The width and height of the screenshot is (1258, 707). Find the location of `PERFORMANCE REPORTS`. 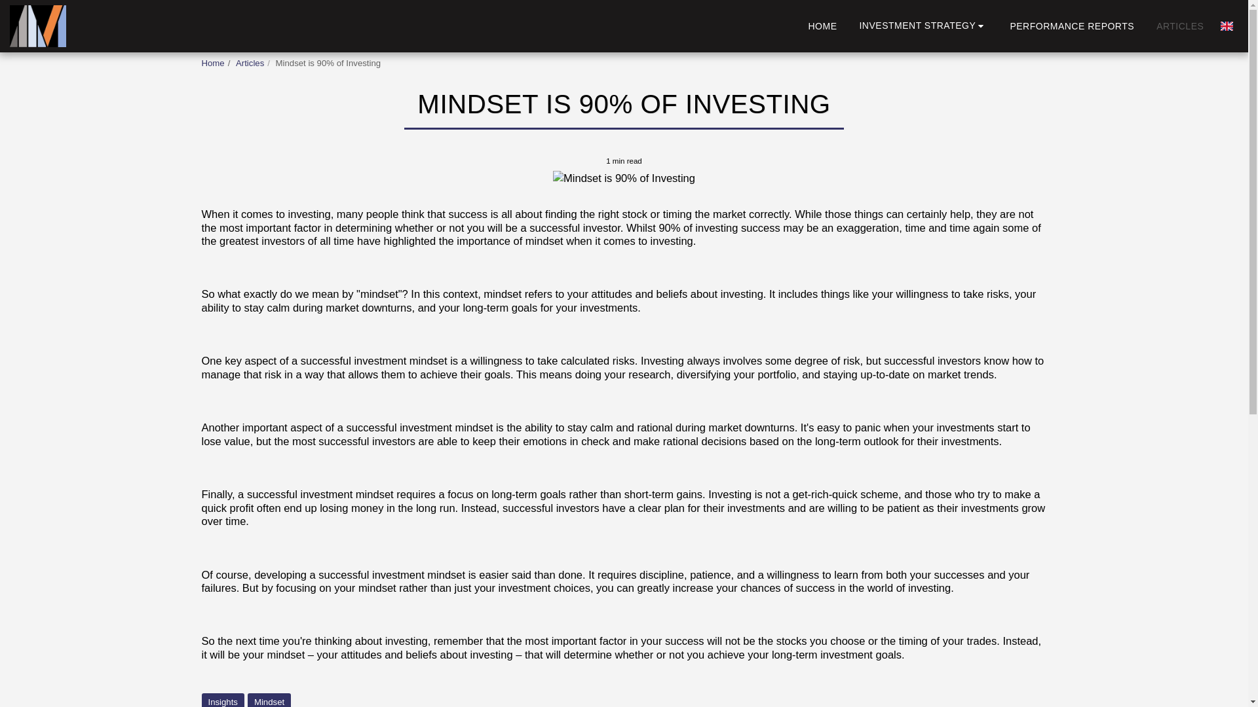

PERFORMANCE REPORTS is located at coordinates (1072, 26).